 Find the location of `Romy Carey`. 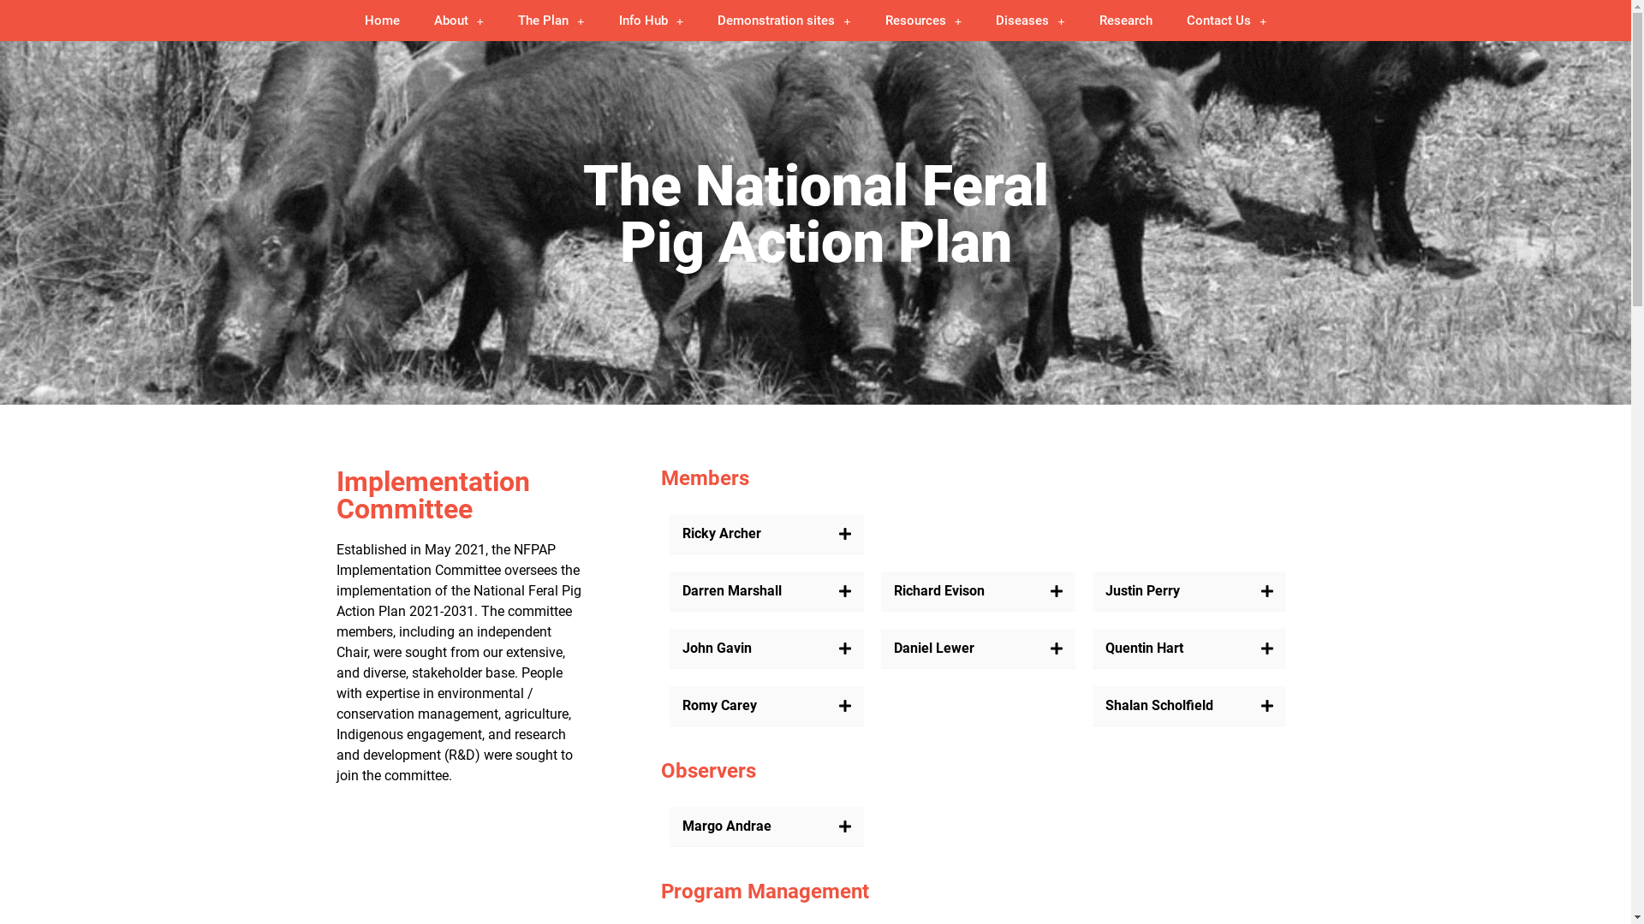

Romy Carey is located at coordinates (719, 705).